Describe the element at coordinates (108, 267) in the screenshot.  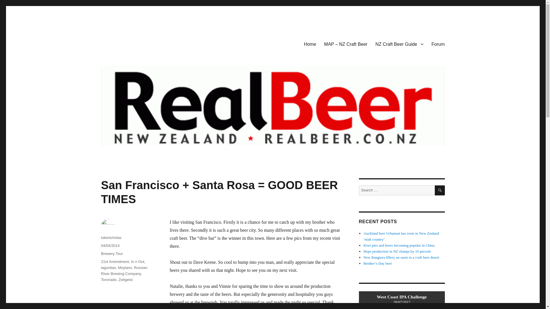
I see `lagunitas` at that location.